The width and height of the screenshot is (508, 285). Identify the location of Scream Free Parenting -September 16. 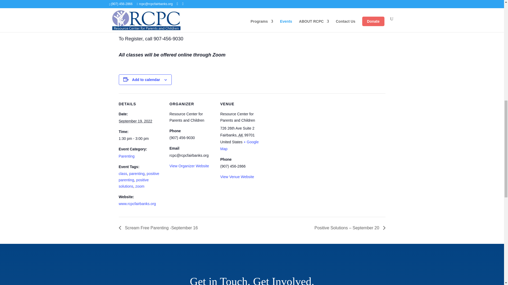
(159, 228).